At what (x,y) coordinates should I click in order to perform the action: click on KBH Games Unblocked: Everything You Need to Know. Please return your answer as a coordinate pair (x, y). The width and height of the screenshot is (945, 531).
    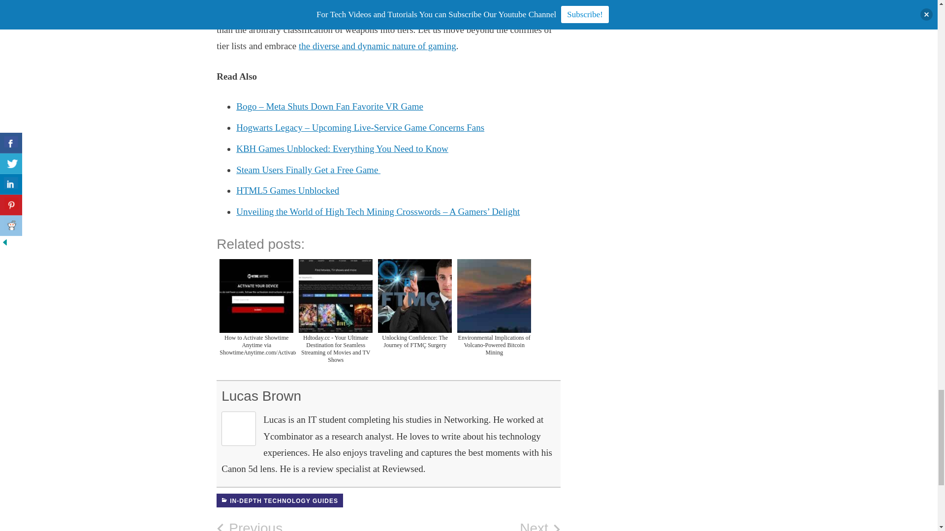
    Looking at the image, I should click on (342, 148).